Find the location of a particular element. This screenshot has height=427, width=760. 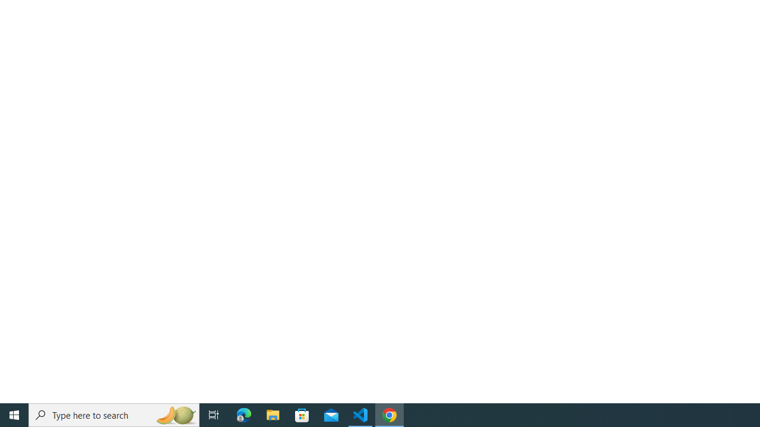

Microsoft Store is located at coordinates (302, 415).